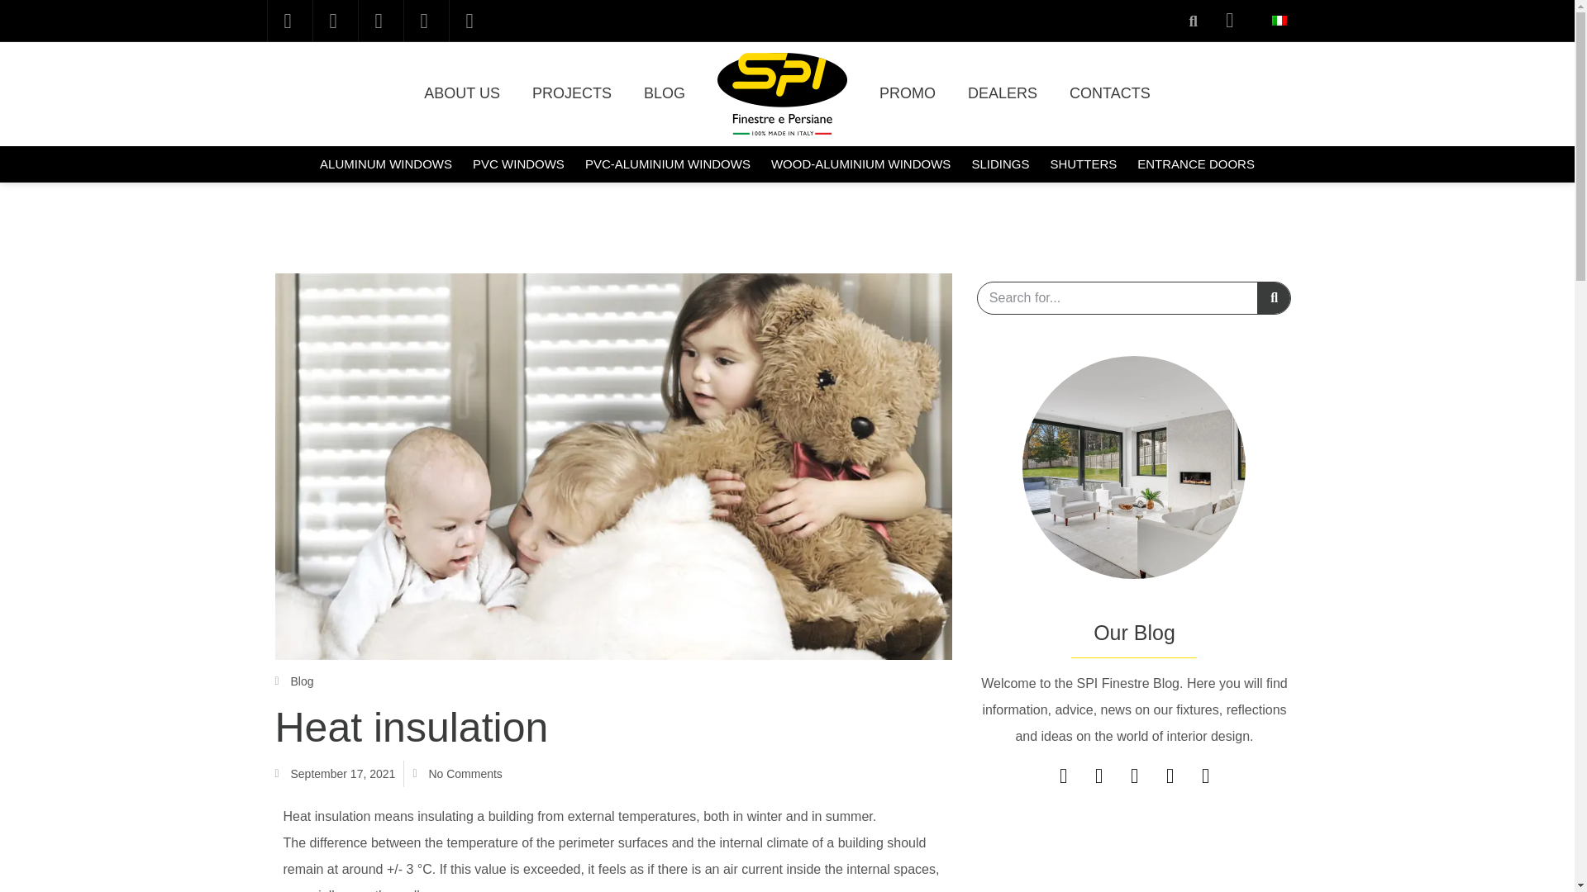 This screenshot has width=1587, height=892. I want to click on PROJECTS, so click(572, 94).